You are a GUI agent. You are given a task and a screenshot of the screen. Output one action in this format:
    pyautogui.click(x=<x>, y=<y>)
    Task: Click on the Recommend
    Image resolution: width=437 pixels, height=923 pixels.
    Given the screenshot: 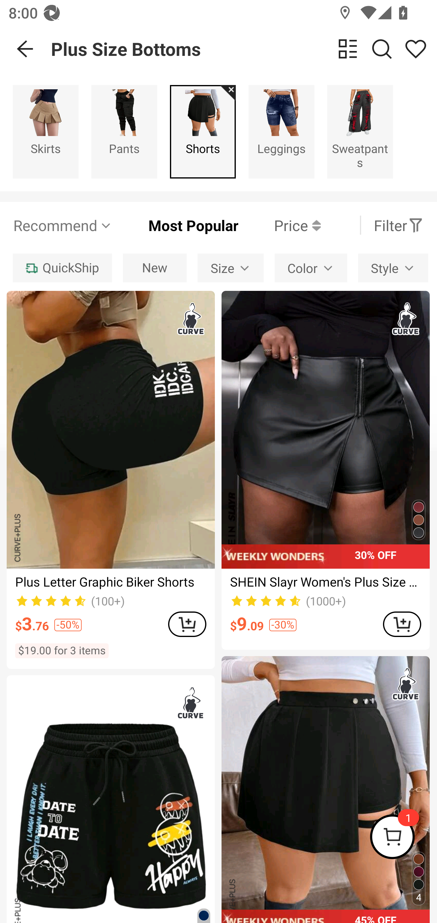 What is the action you would take?
    pyautogui.click(x=63, y=225)
    